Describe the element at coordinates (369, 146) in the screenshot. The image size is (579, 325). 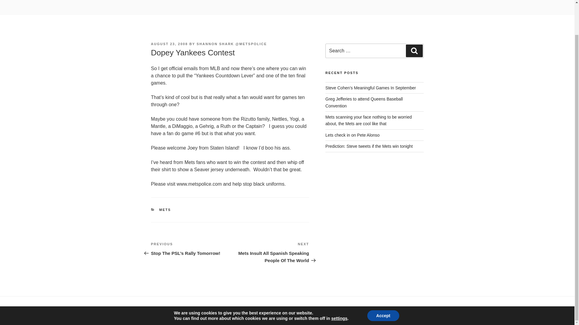
I see `Prediction: Steve tweets if the Mets win tonight` at that location.